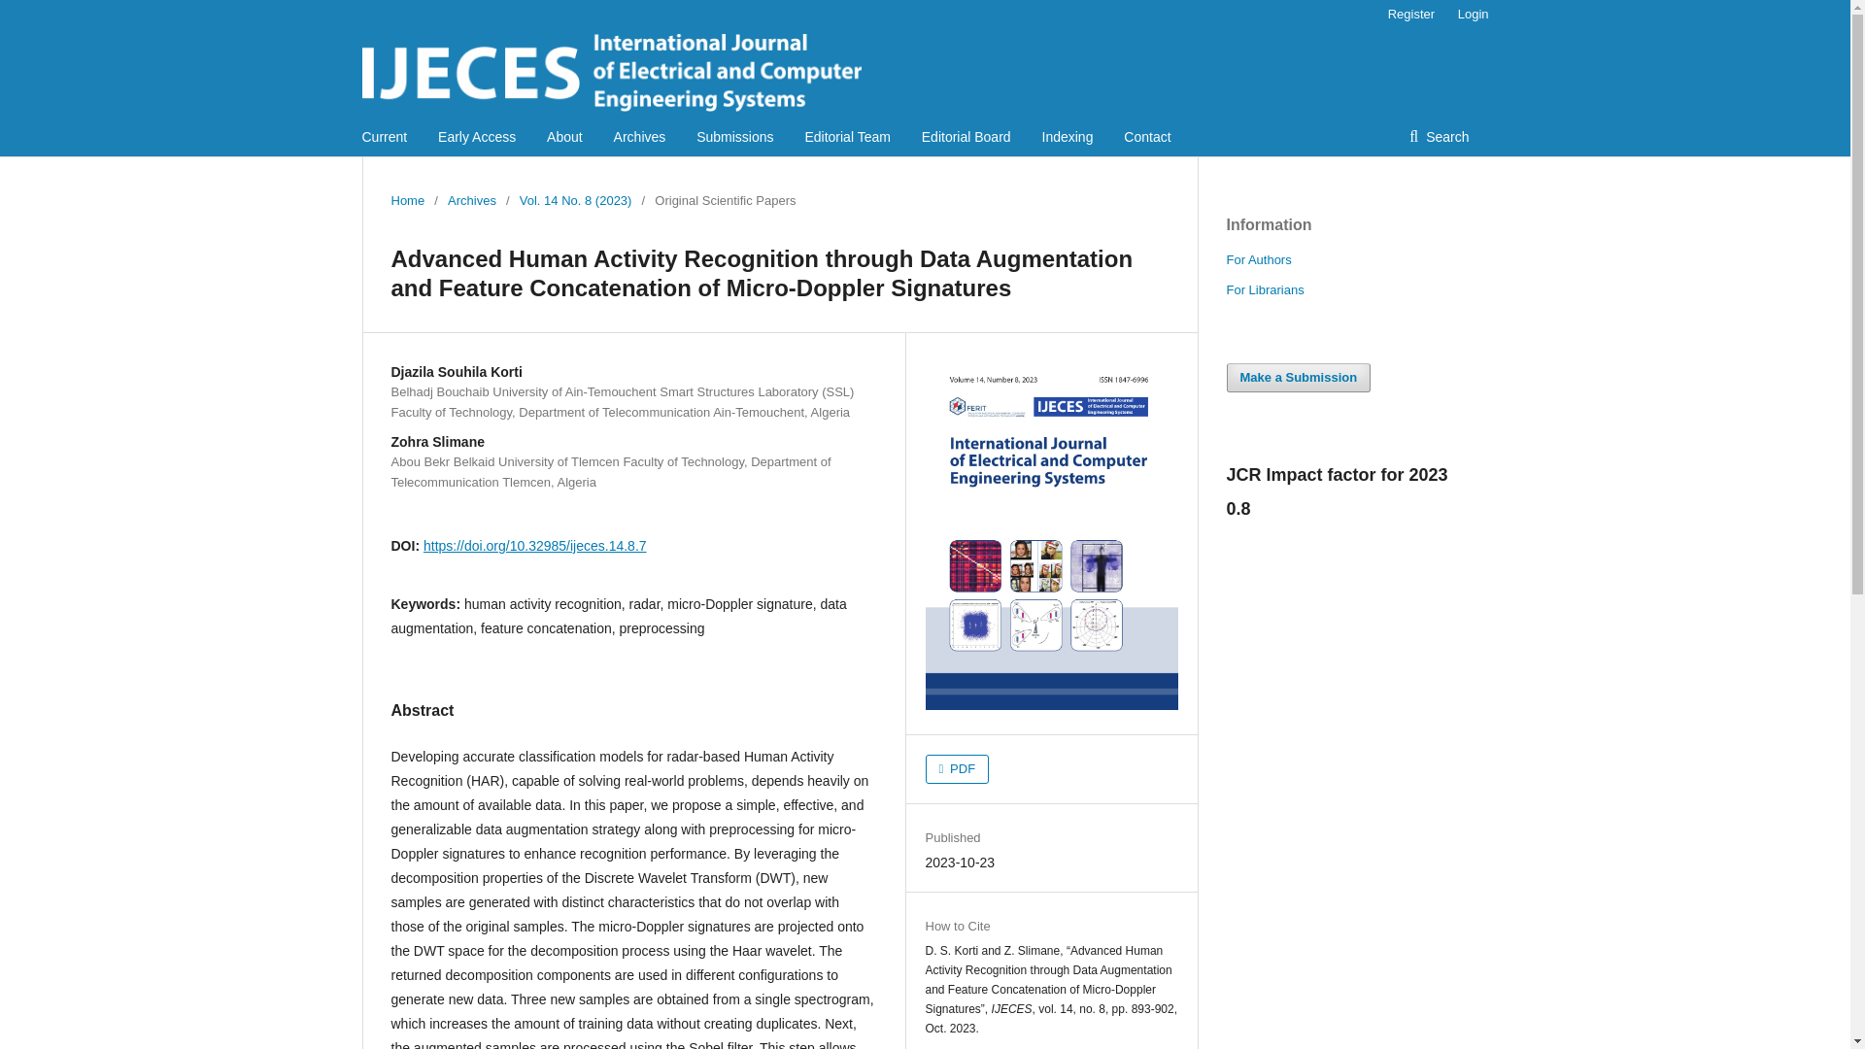 Image resolution: width=1865 pixels, height=1049 pixels. I want to click on Editorial Team, so click(846, 136).